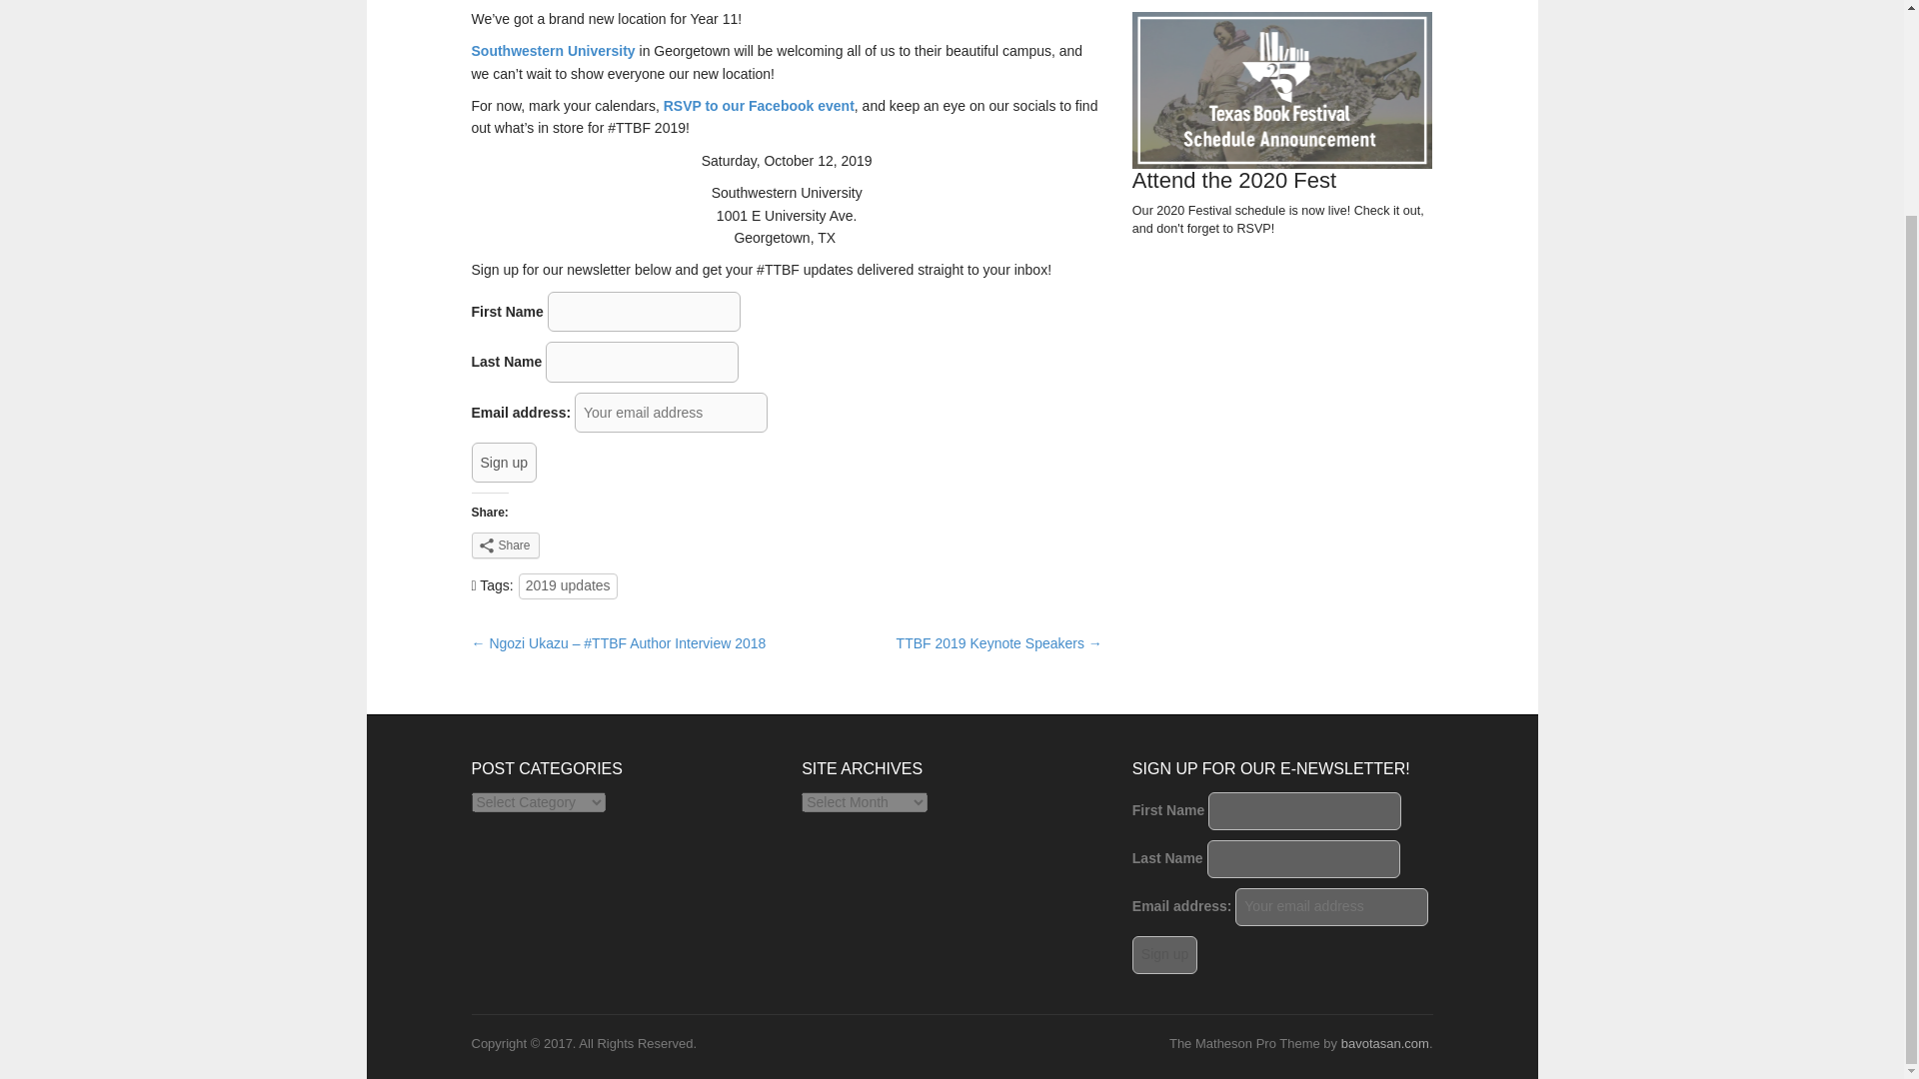  Describe the element at coordinates (554, 51) in the screenshot. I see `Southwestern University` at that location.